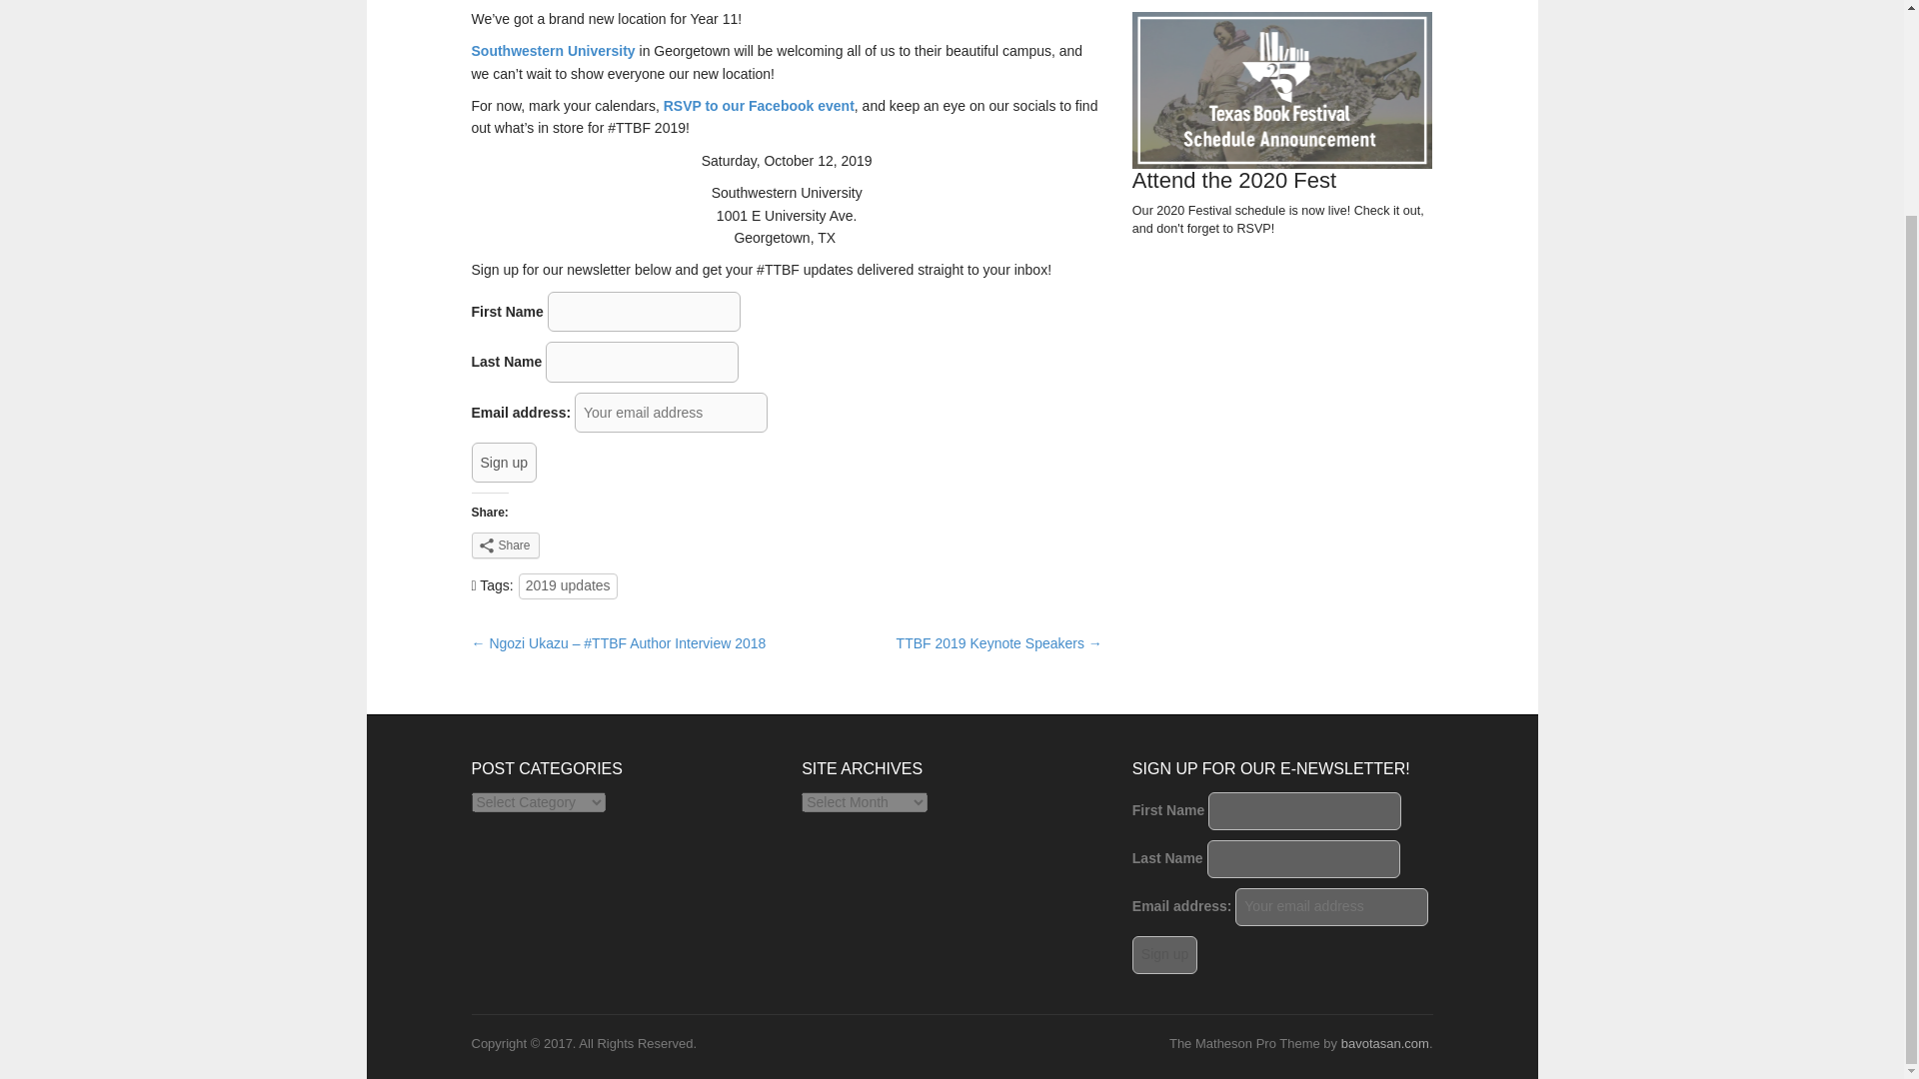  Describe the element at coordinates (554, 51) in the screenshot. I see `Southwestern University` at that location.